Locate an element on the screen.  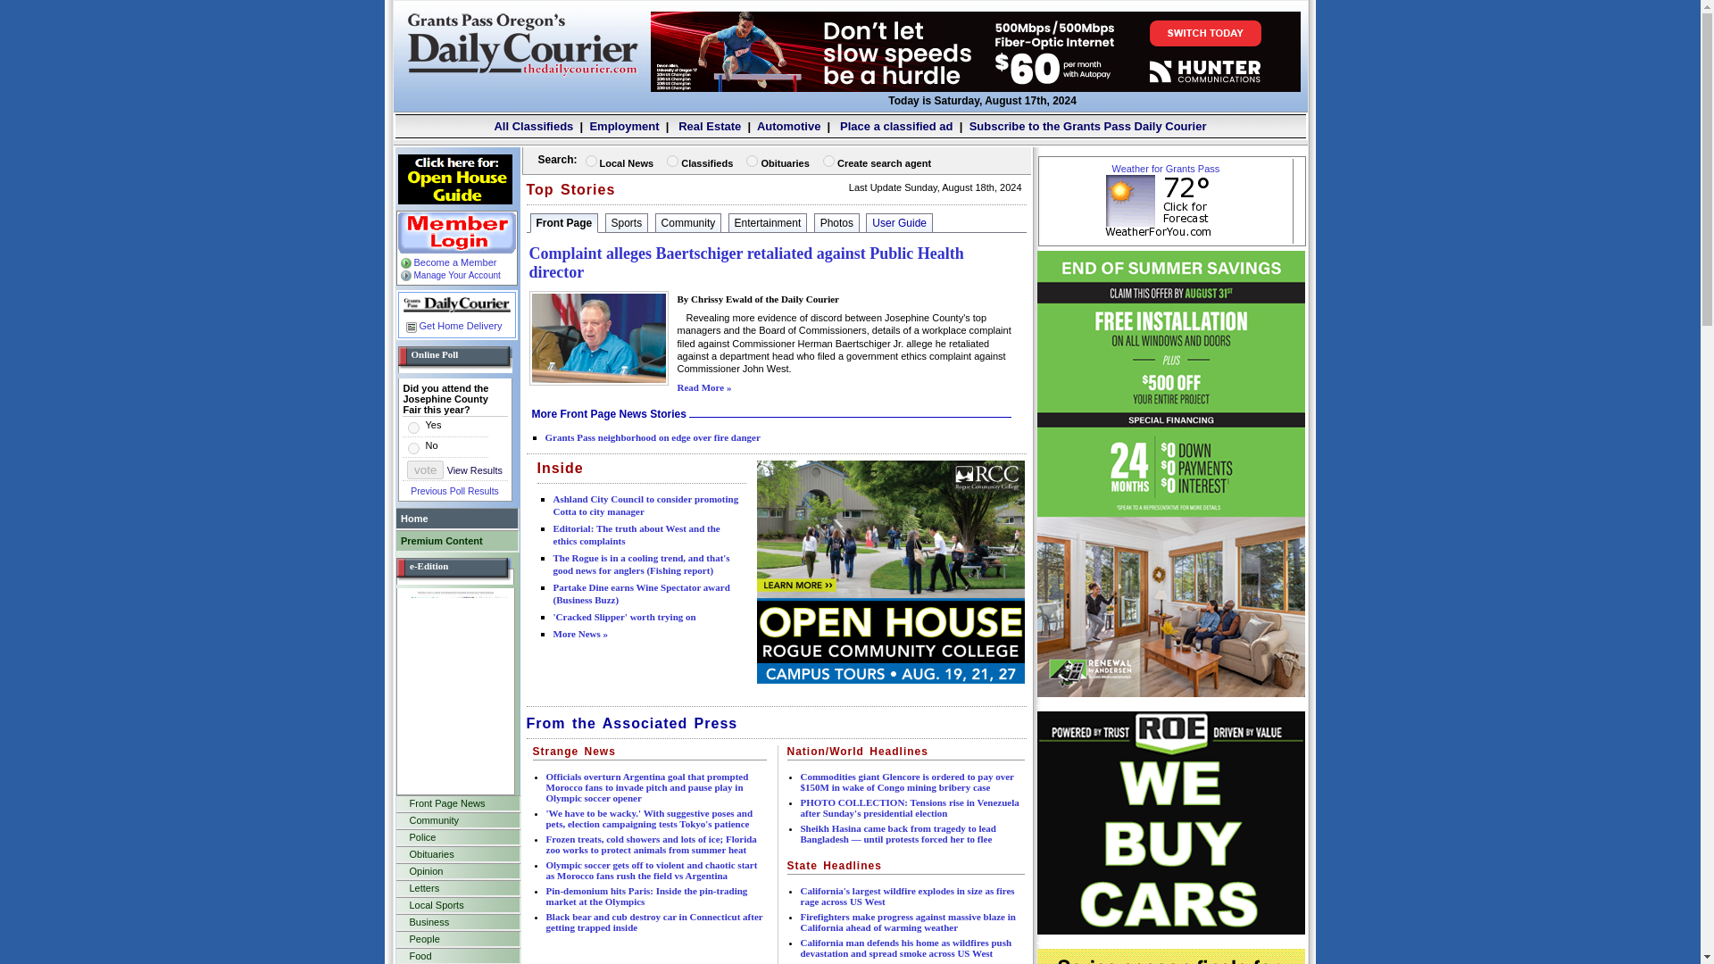
Get Home Delivery is located at coordinates (452, 325).